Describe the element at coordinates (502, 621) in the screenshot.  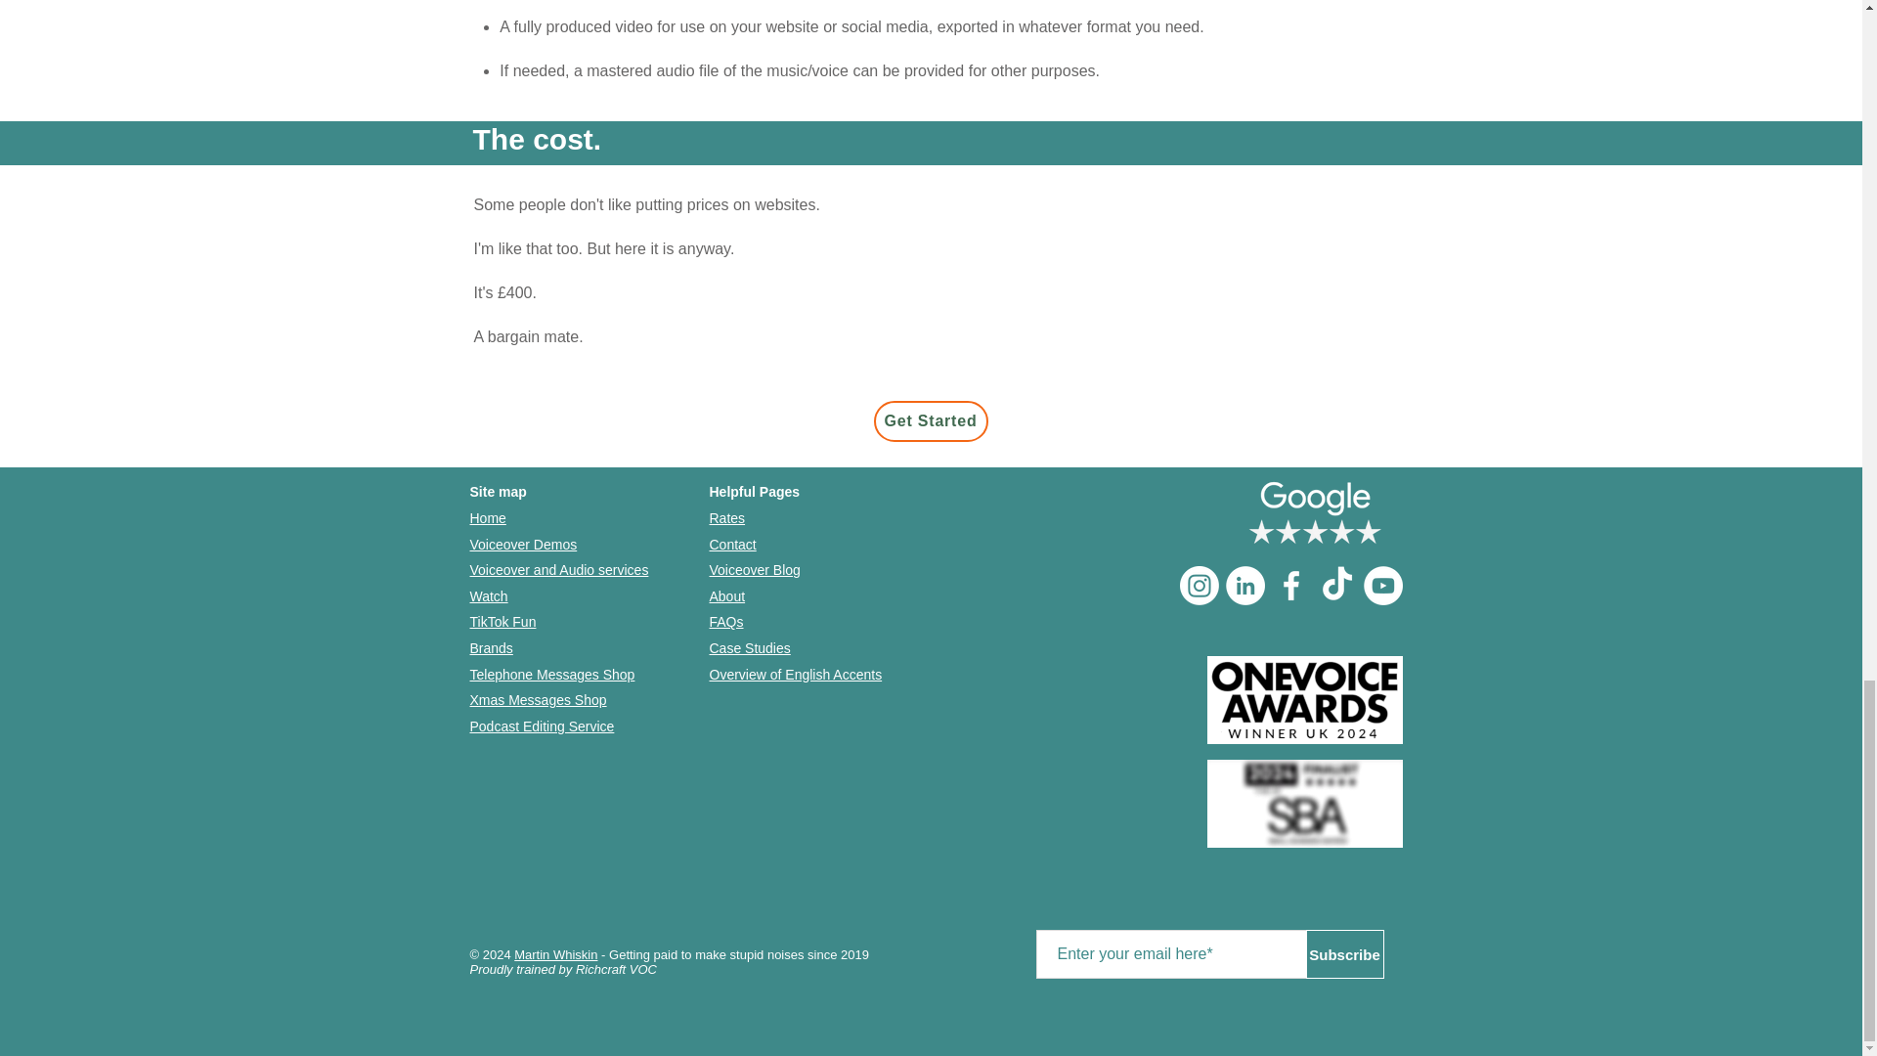
I see `TikTok Fun` at that location.